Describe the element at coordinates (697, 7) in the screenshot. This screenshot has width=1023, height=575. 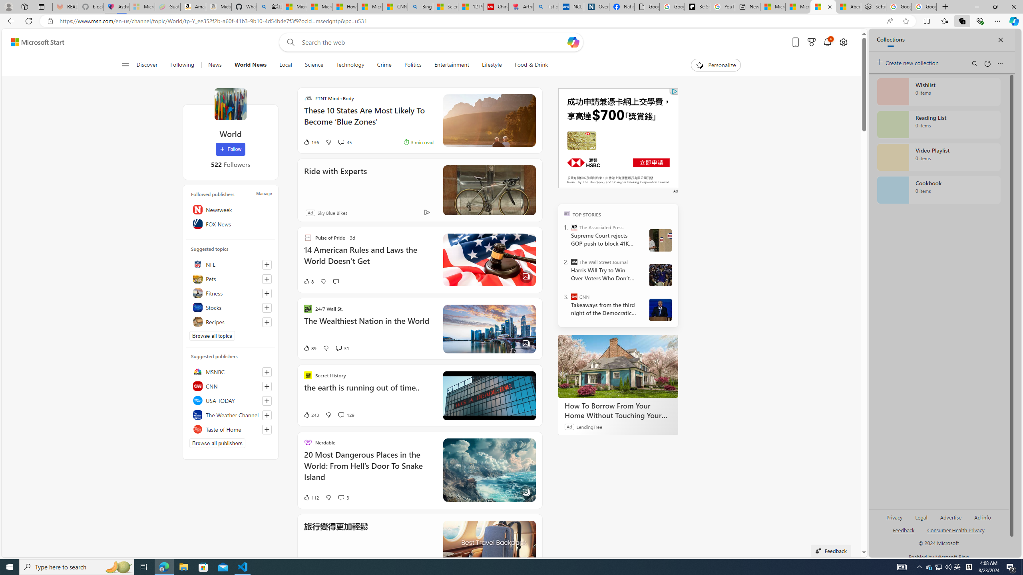
I see `Be Smart | creating Science videos | Patreon` at that location.